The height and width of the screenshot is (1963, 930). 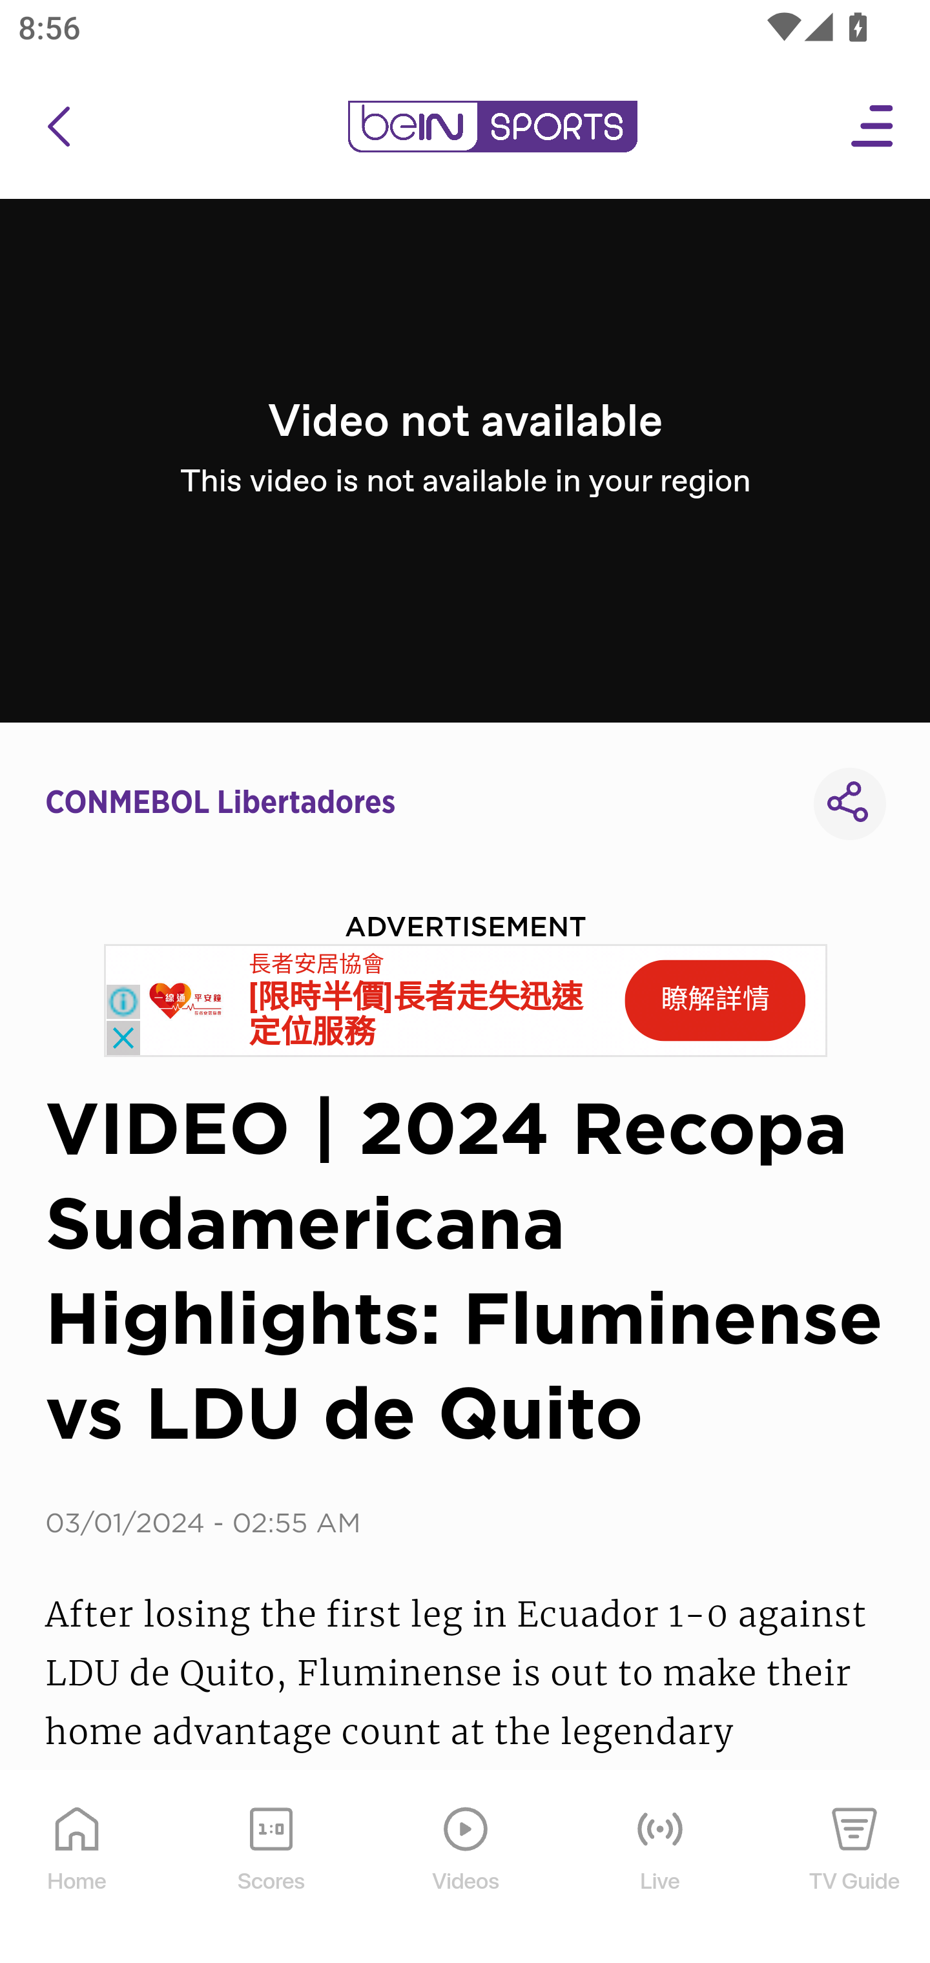 I want to click on [限時半價]長者走失迅速 定位服務 [限時半價]長者走失迅速 定位服務, so click(x=415, y=1015).